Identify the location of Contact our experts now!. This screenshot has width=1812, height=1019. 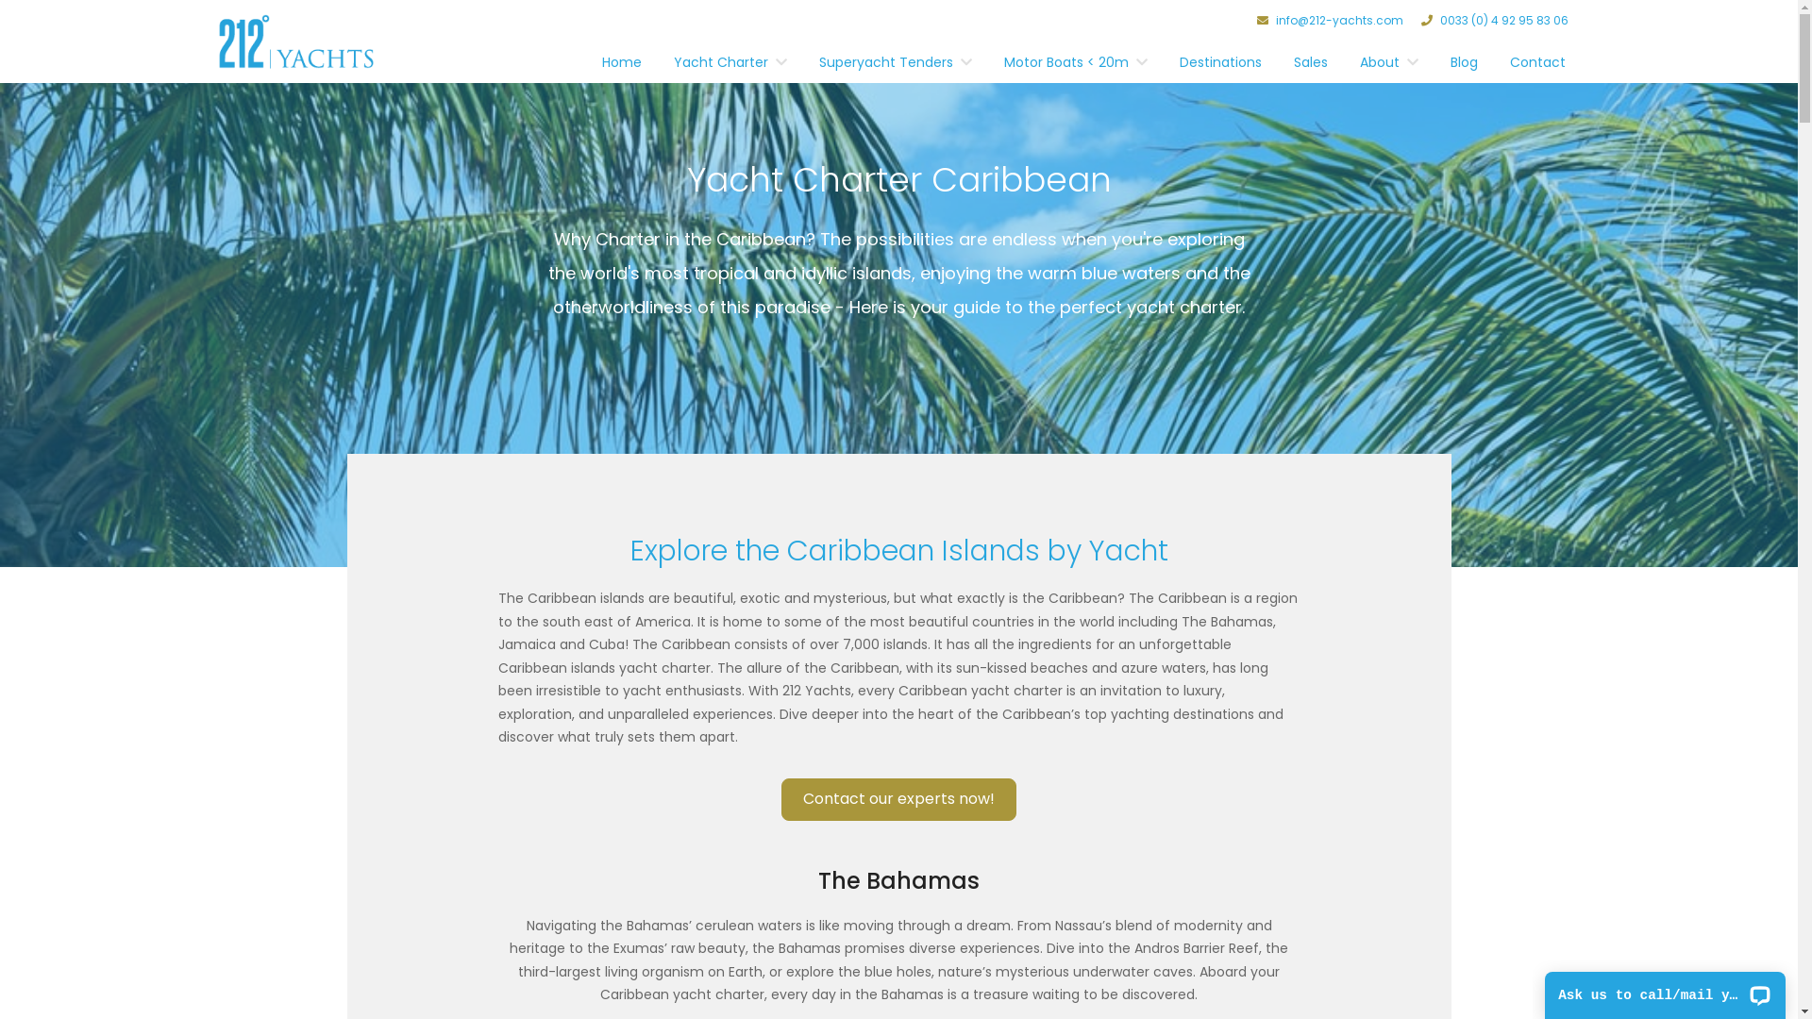
(898, 800).